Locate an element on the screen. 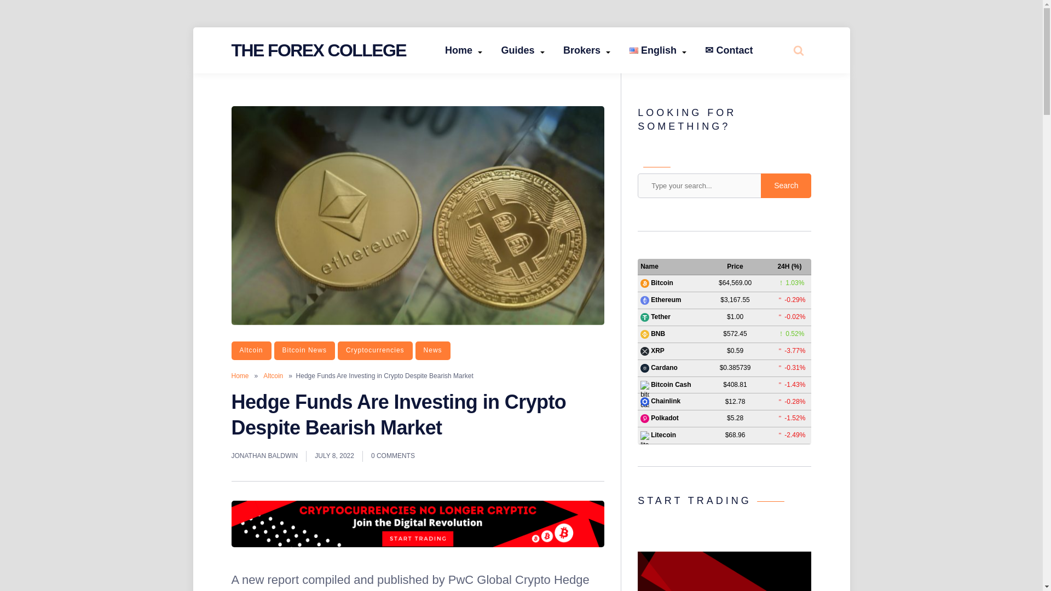 This screenshot has width=1051, height=591. Brokers is located at coordinates (587, 50).